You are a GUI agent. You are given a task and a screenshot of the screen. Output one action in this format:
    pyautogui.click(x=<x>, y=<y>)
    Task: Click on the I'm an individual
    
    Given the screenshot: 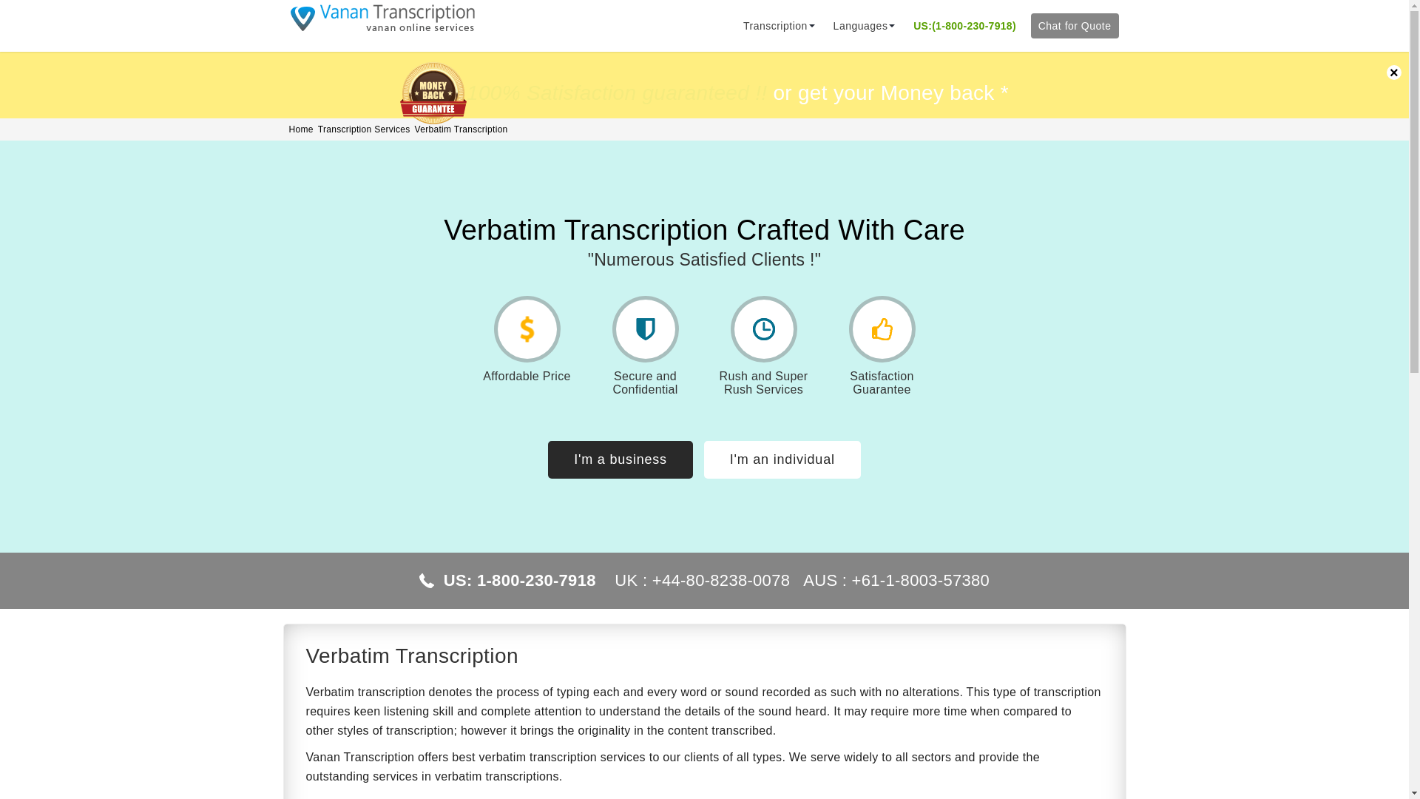 What is the action you would take?
    pyautogui.click(x=782, y=459)
    